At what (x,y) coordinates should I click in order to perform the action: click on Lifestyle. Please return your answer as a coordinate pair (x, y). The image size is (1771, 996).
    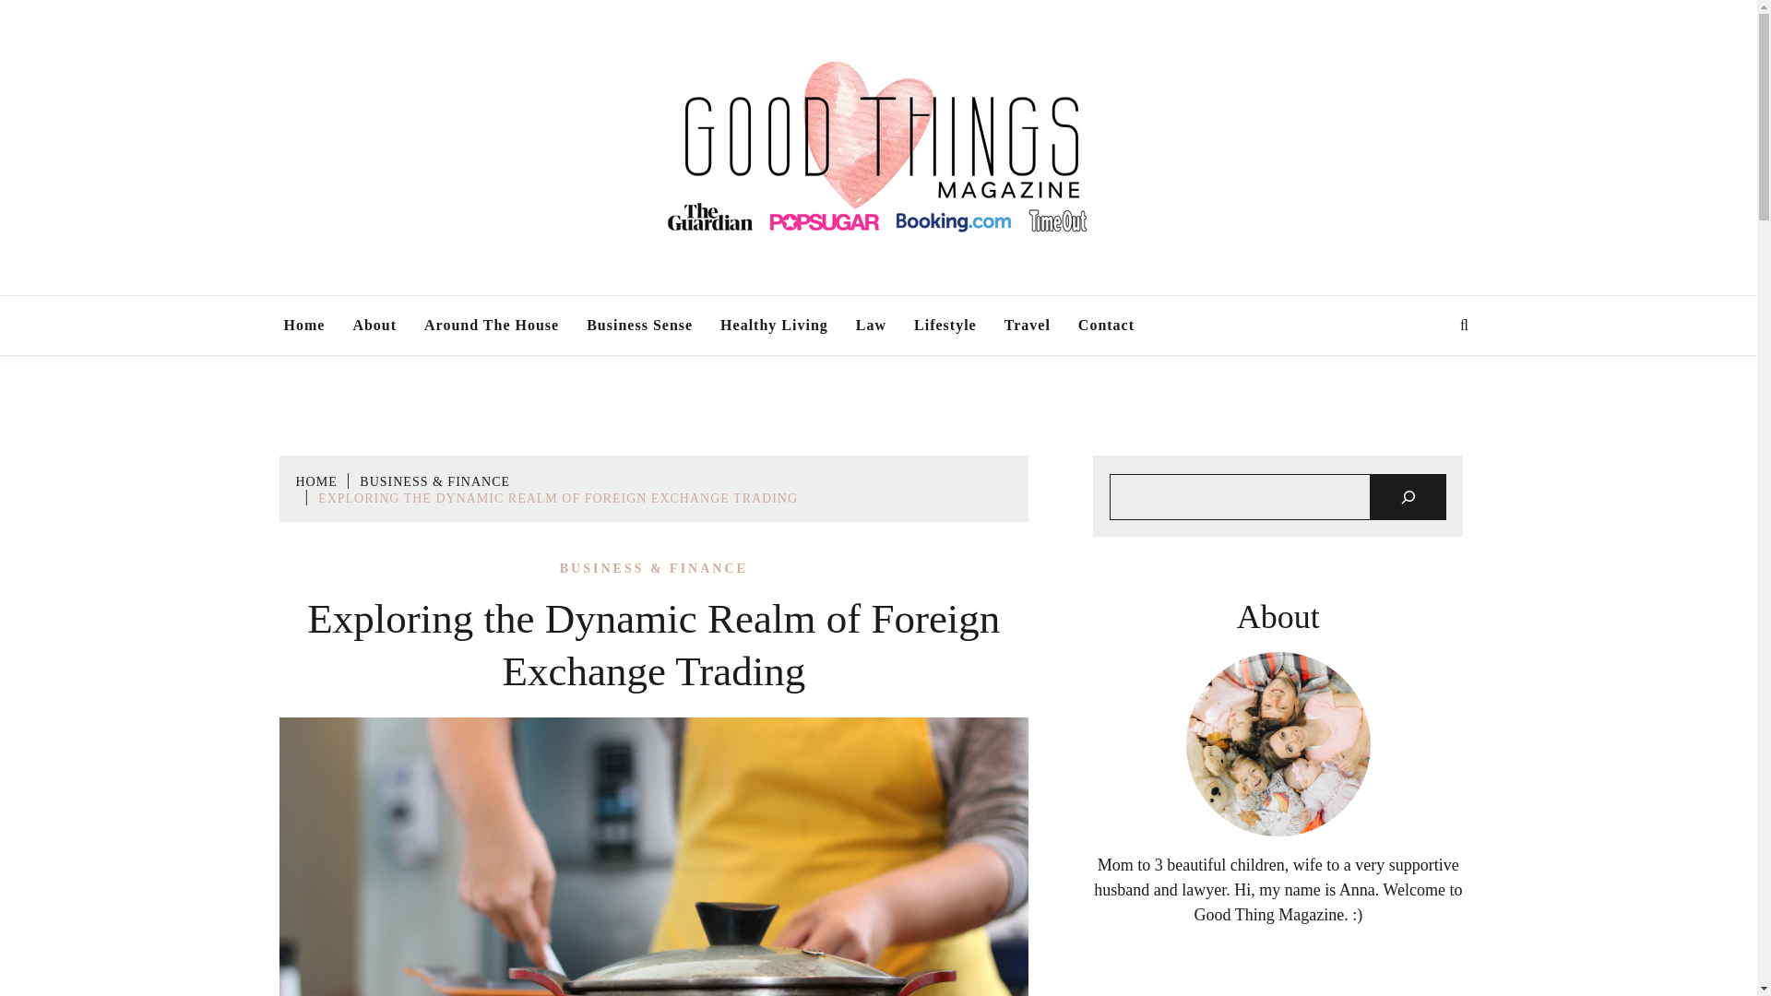
    Looking at the image, I should click on (945, 325).